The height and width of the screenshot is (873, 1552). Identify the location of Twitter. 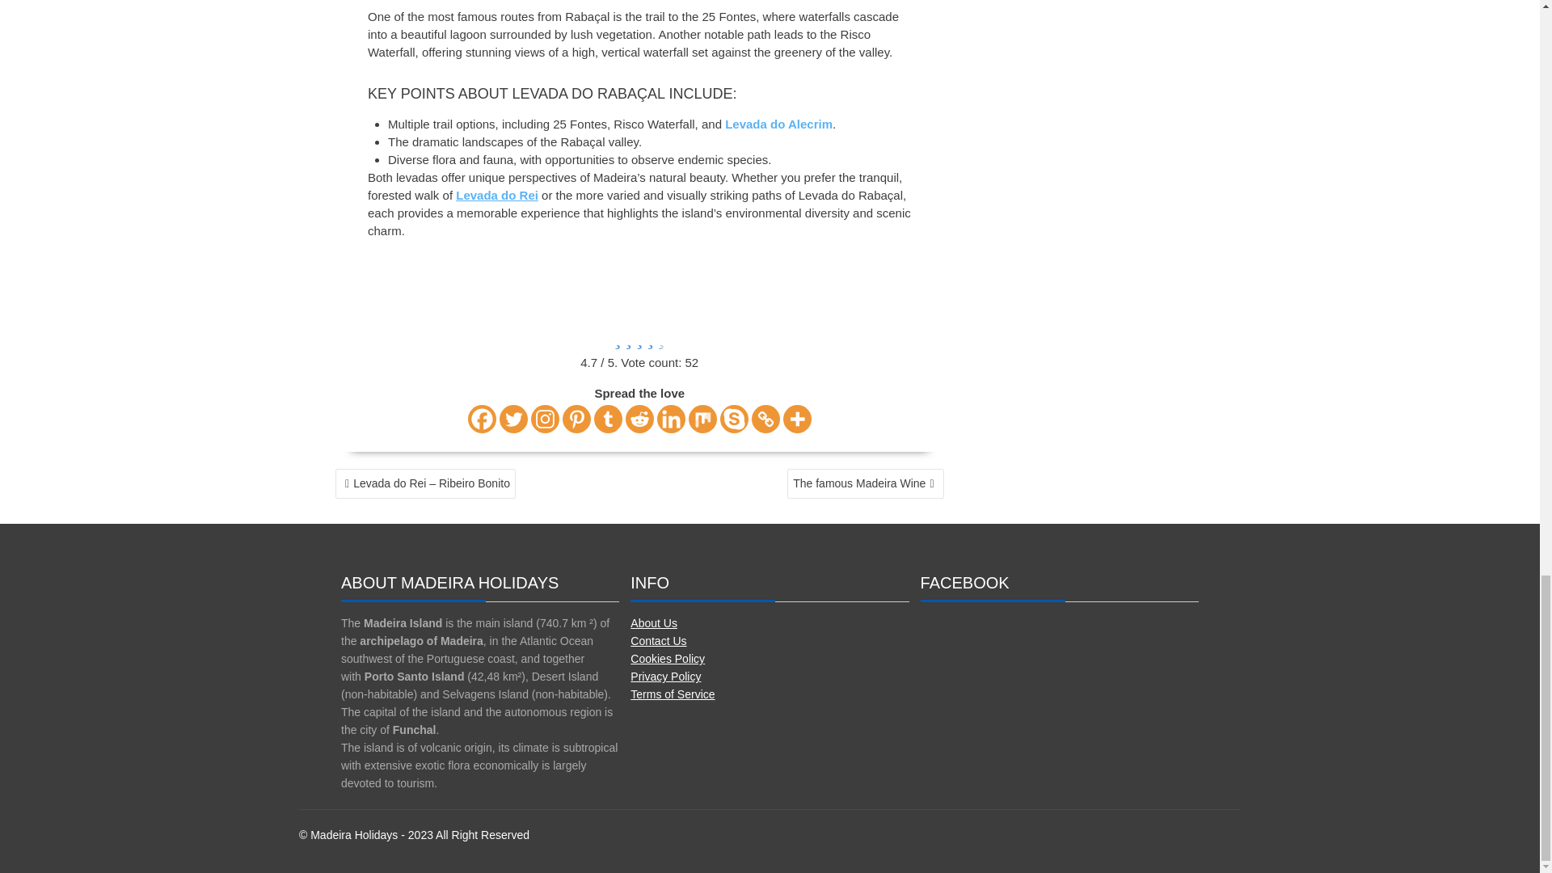
(513, 419).